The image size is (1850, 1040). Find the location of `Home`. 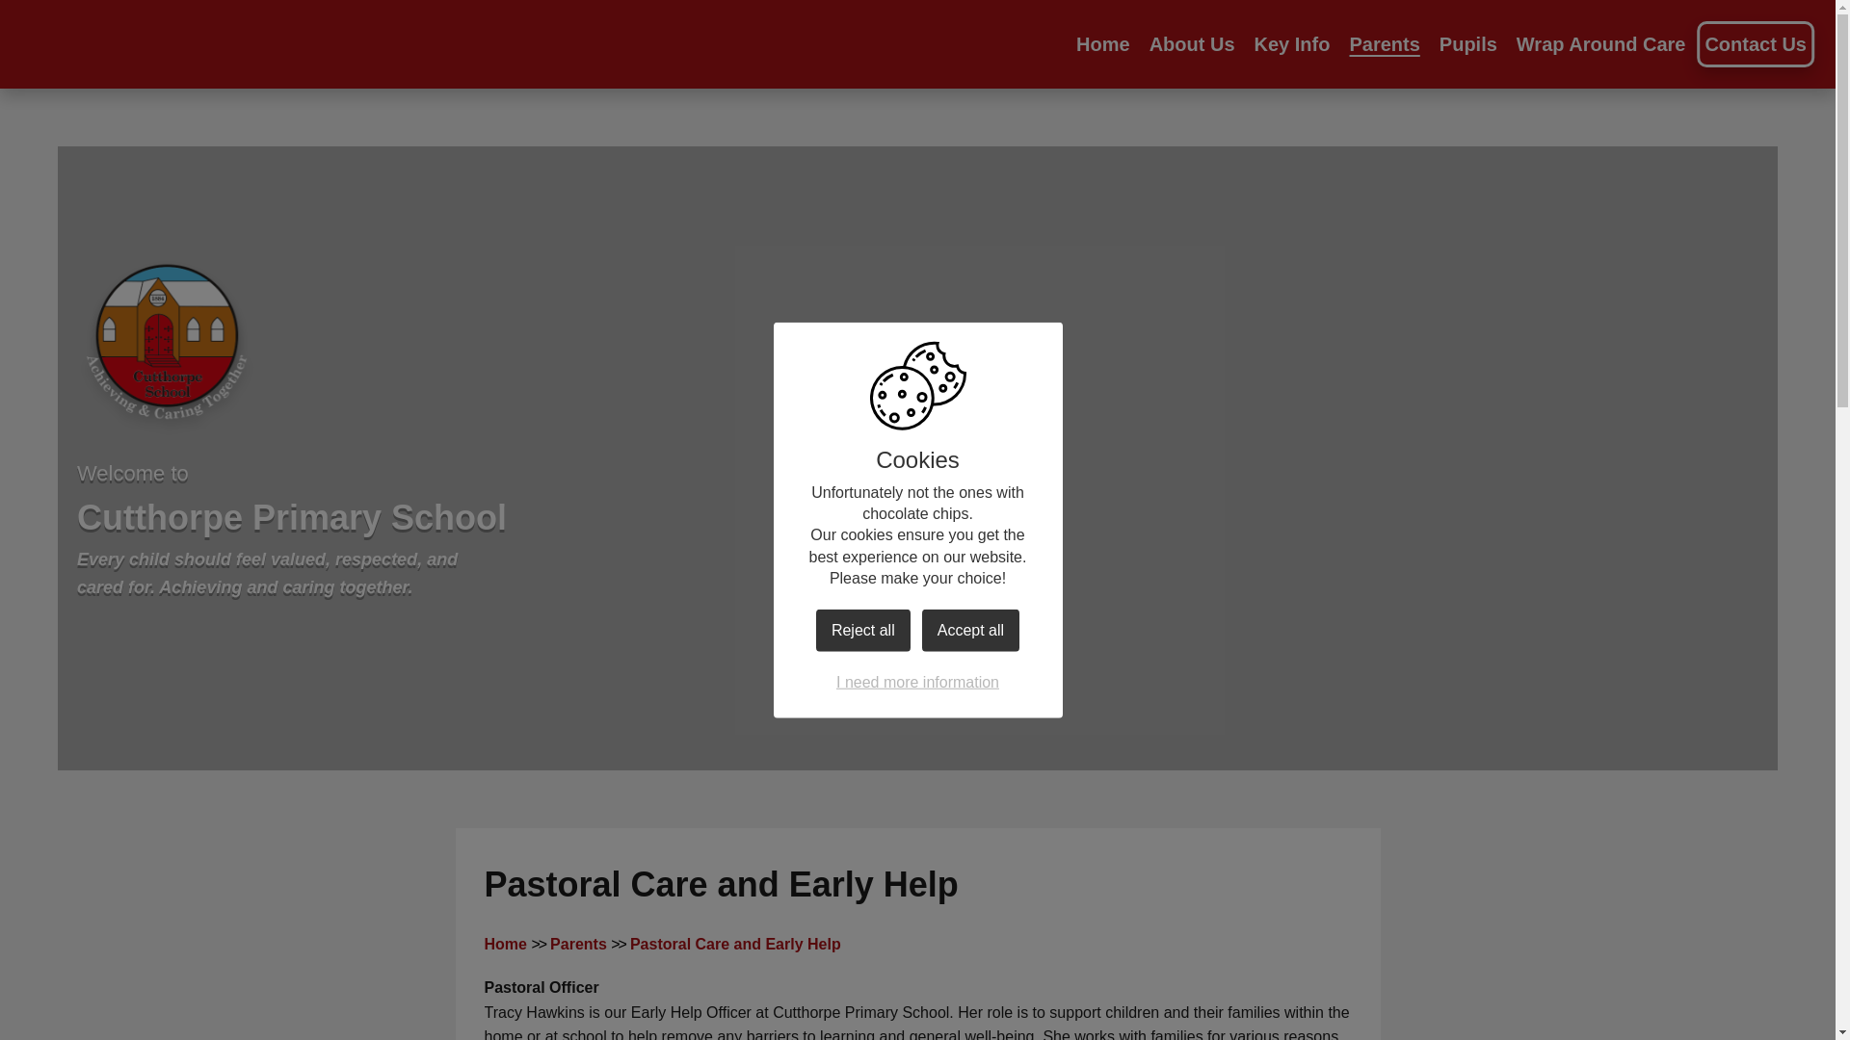

Home is located at coordinates (1103, 44).